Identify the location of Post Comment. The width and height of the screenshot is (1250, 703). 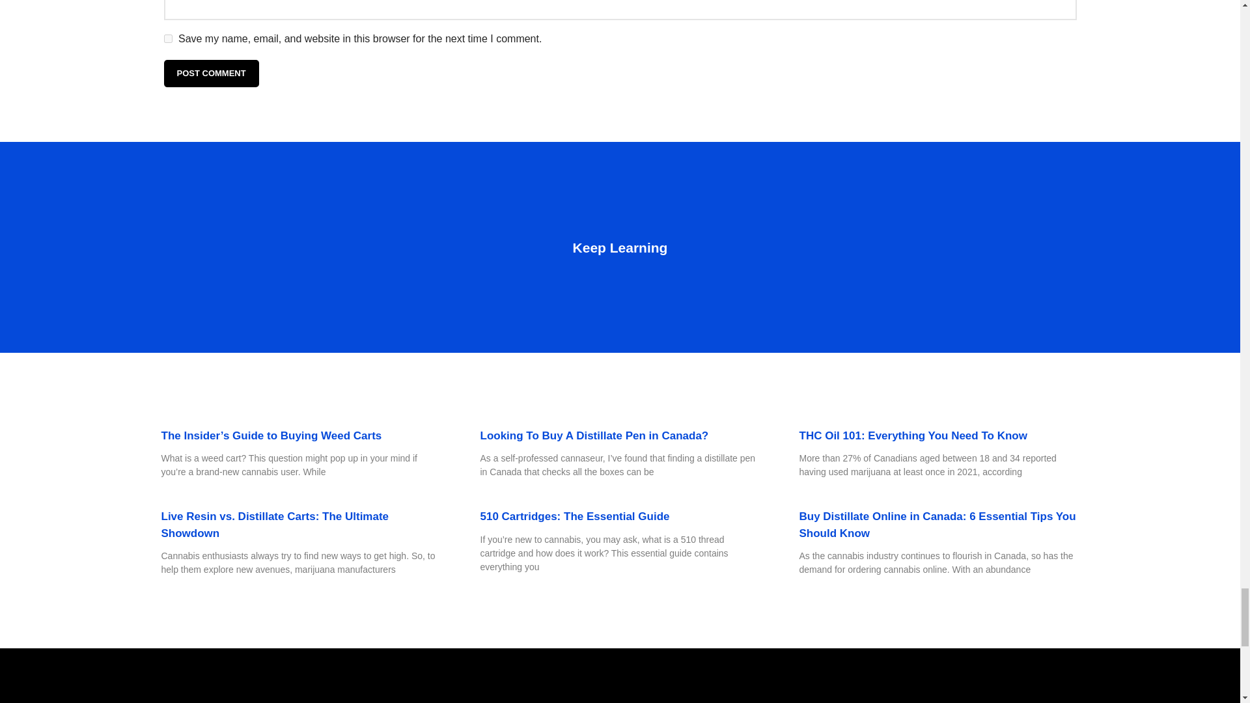
(211, 73).